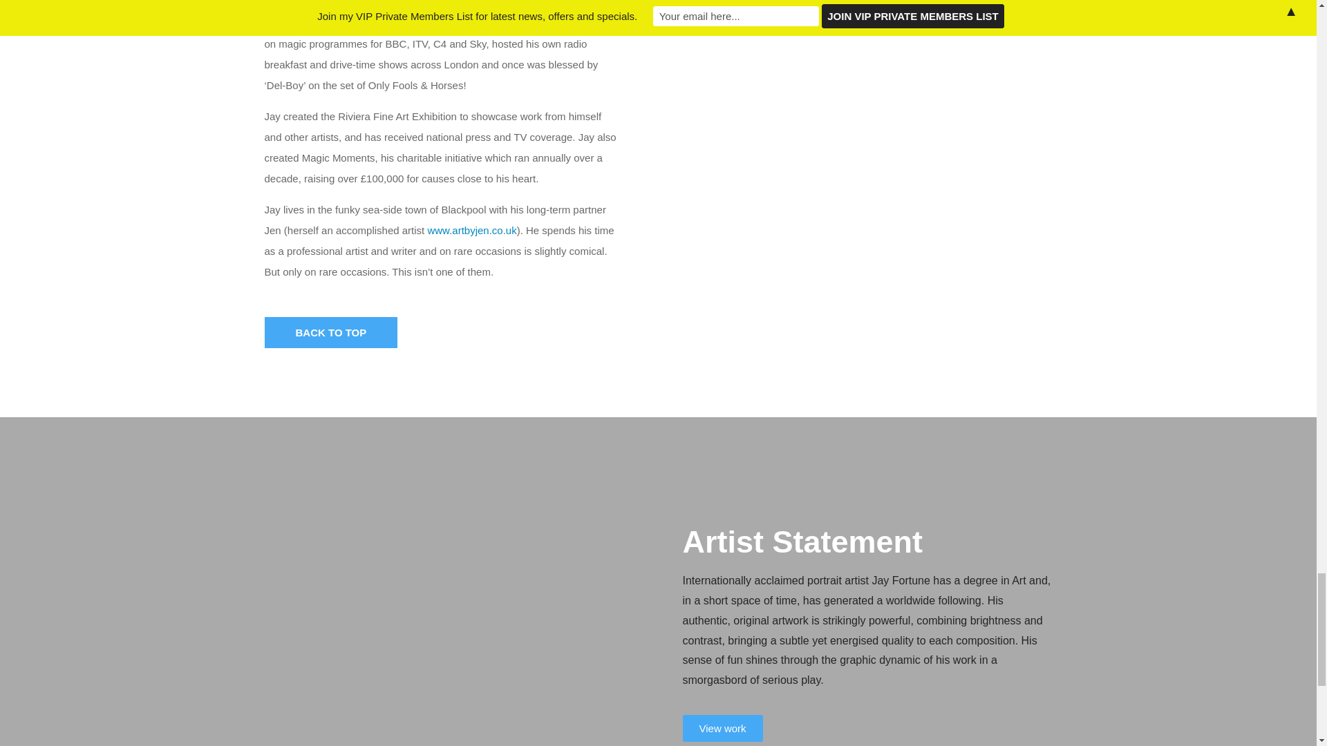  What do you see at coordinates (471, 231) in the screenshot?
I see `www.artbyjen.co.uk` at bounding box center [471, 231].